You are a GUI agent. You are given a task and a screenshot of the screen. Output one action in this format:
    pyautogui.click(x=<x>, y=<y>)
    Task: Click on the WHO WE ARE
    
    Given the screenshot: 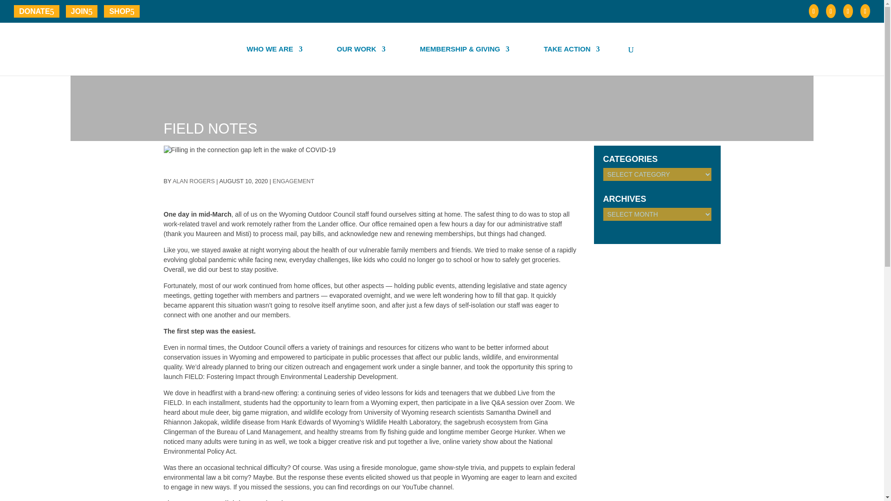 What is the action you would take?
    pyautogui.click(x=275, y=61)
    